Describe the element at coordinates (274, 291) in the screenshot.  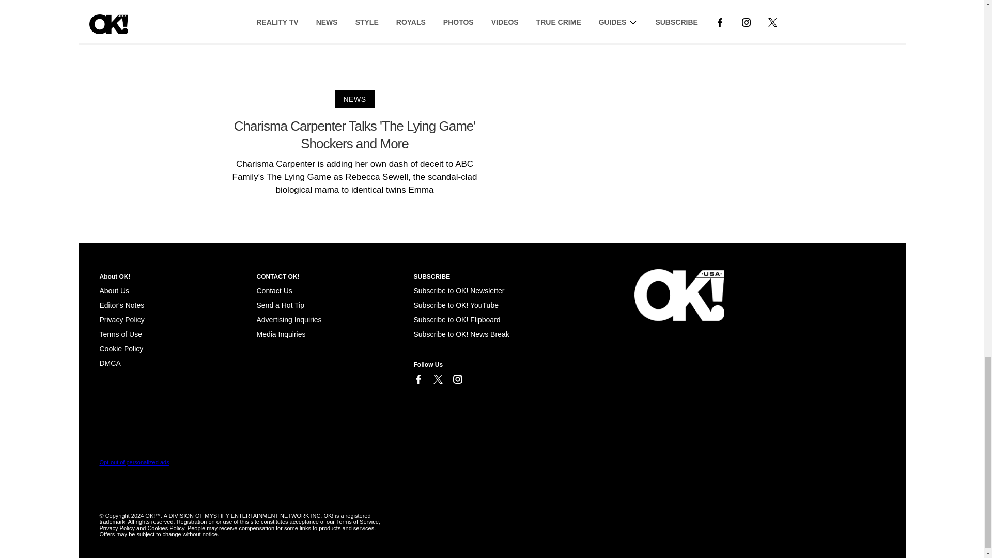
I see `Contact Us` at that location.